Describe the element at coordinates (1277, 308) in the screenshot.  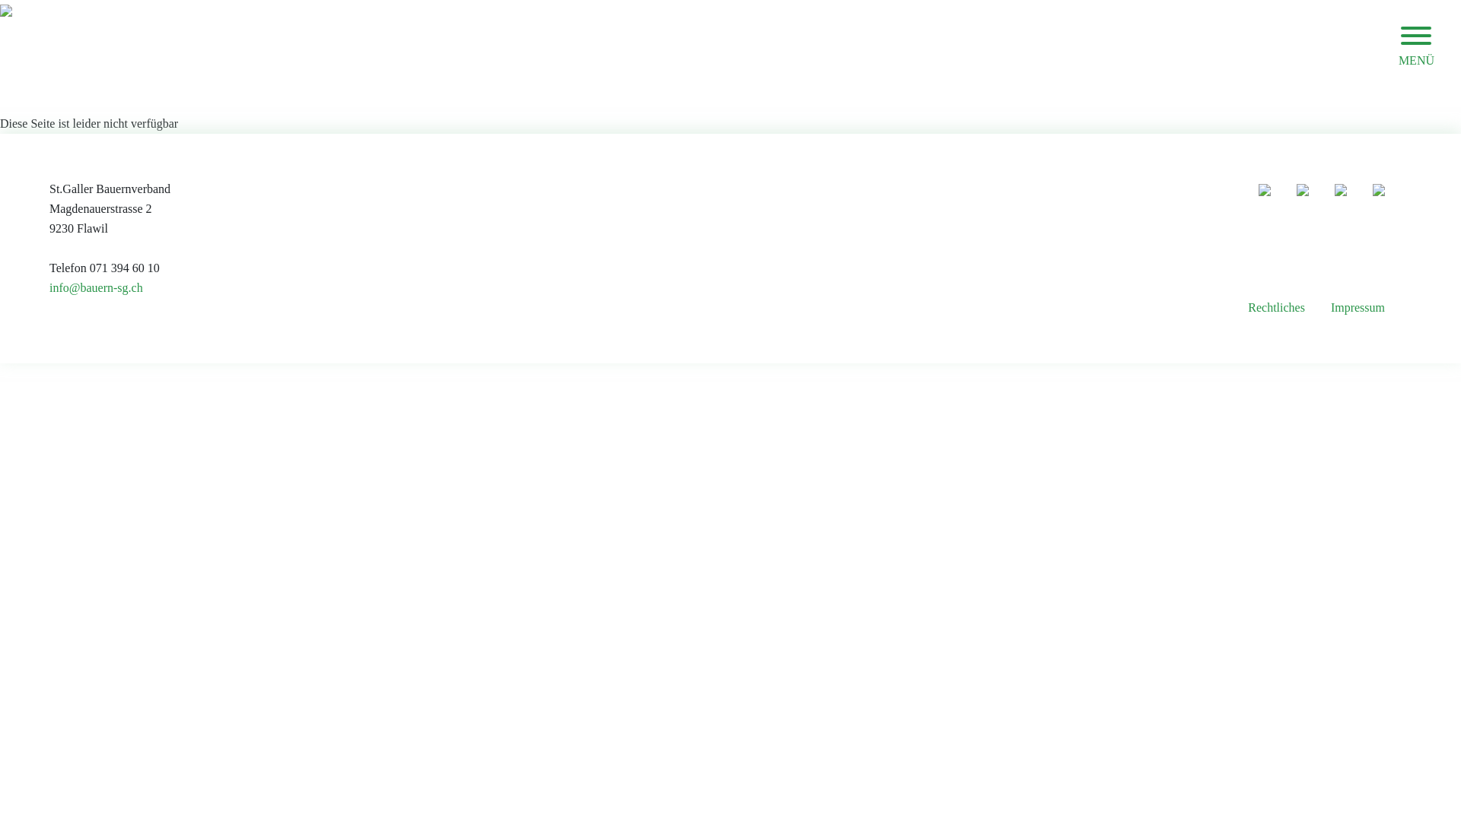
I see `Rechtliches` at that location.